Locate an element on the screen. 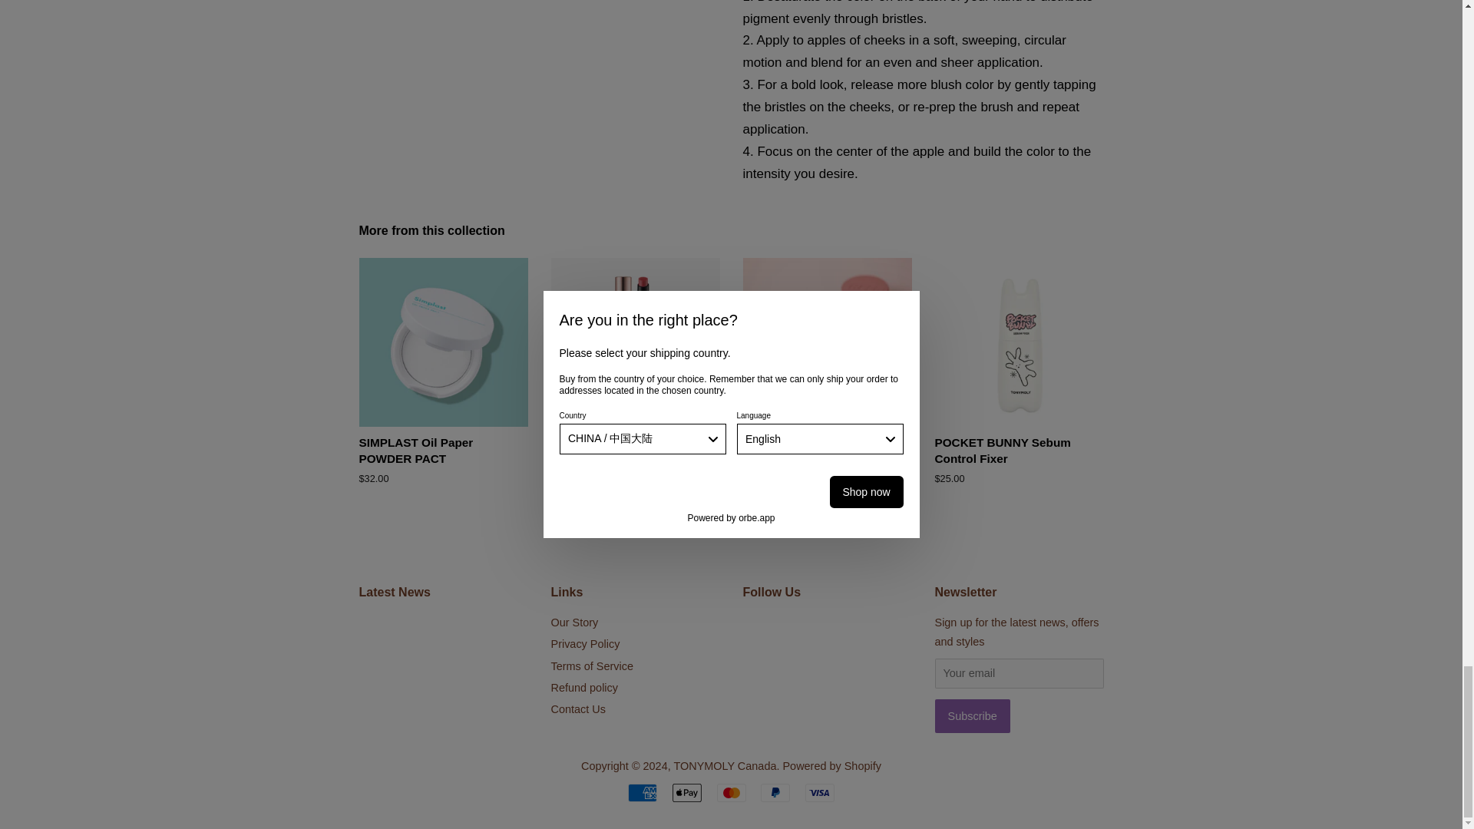 This screenshot has width=1474, height=829. PayPal is located at coordinates (775, 792).